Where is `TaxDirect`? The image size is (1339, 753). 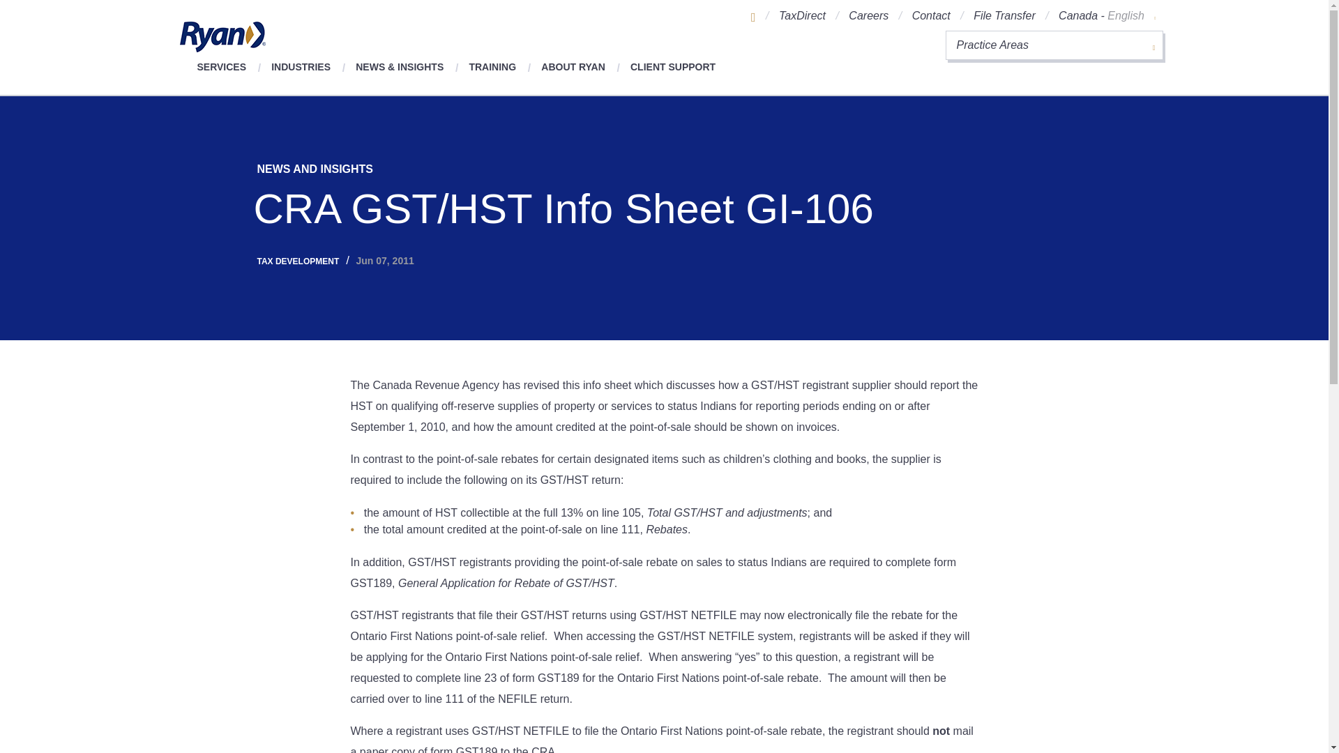 TaxDirect is located at coordinates (802, 15).